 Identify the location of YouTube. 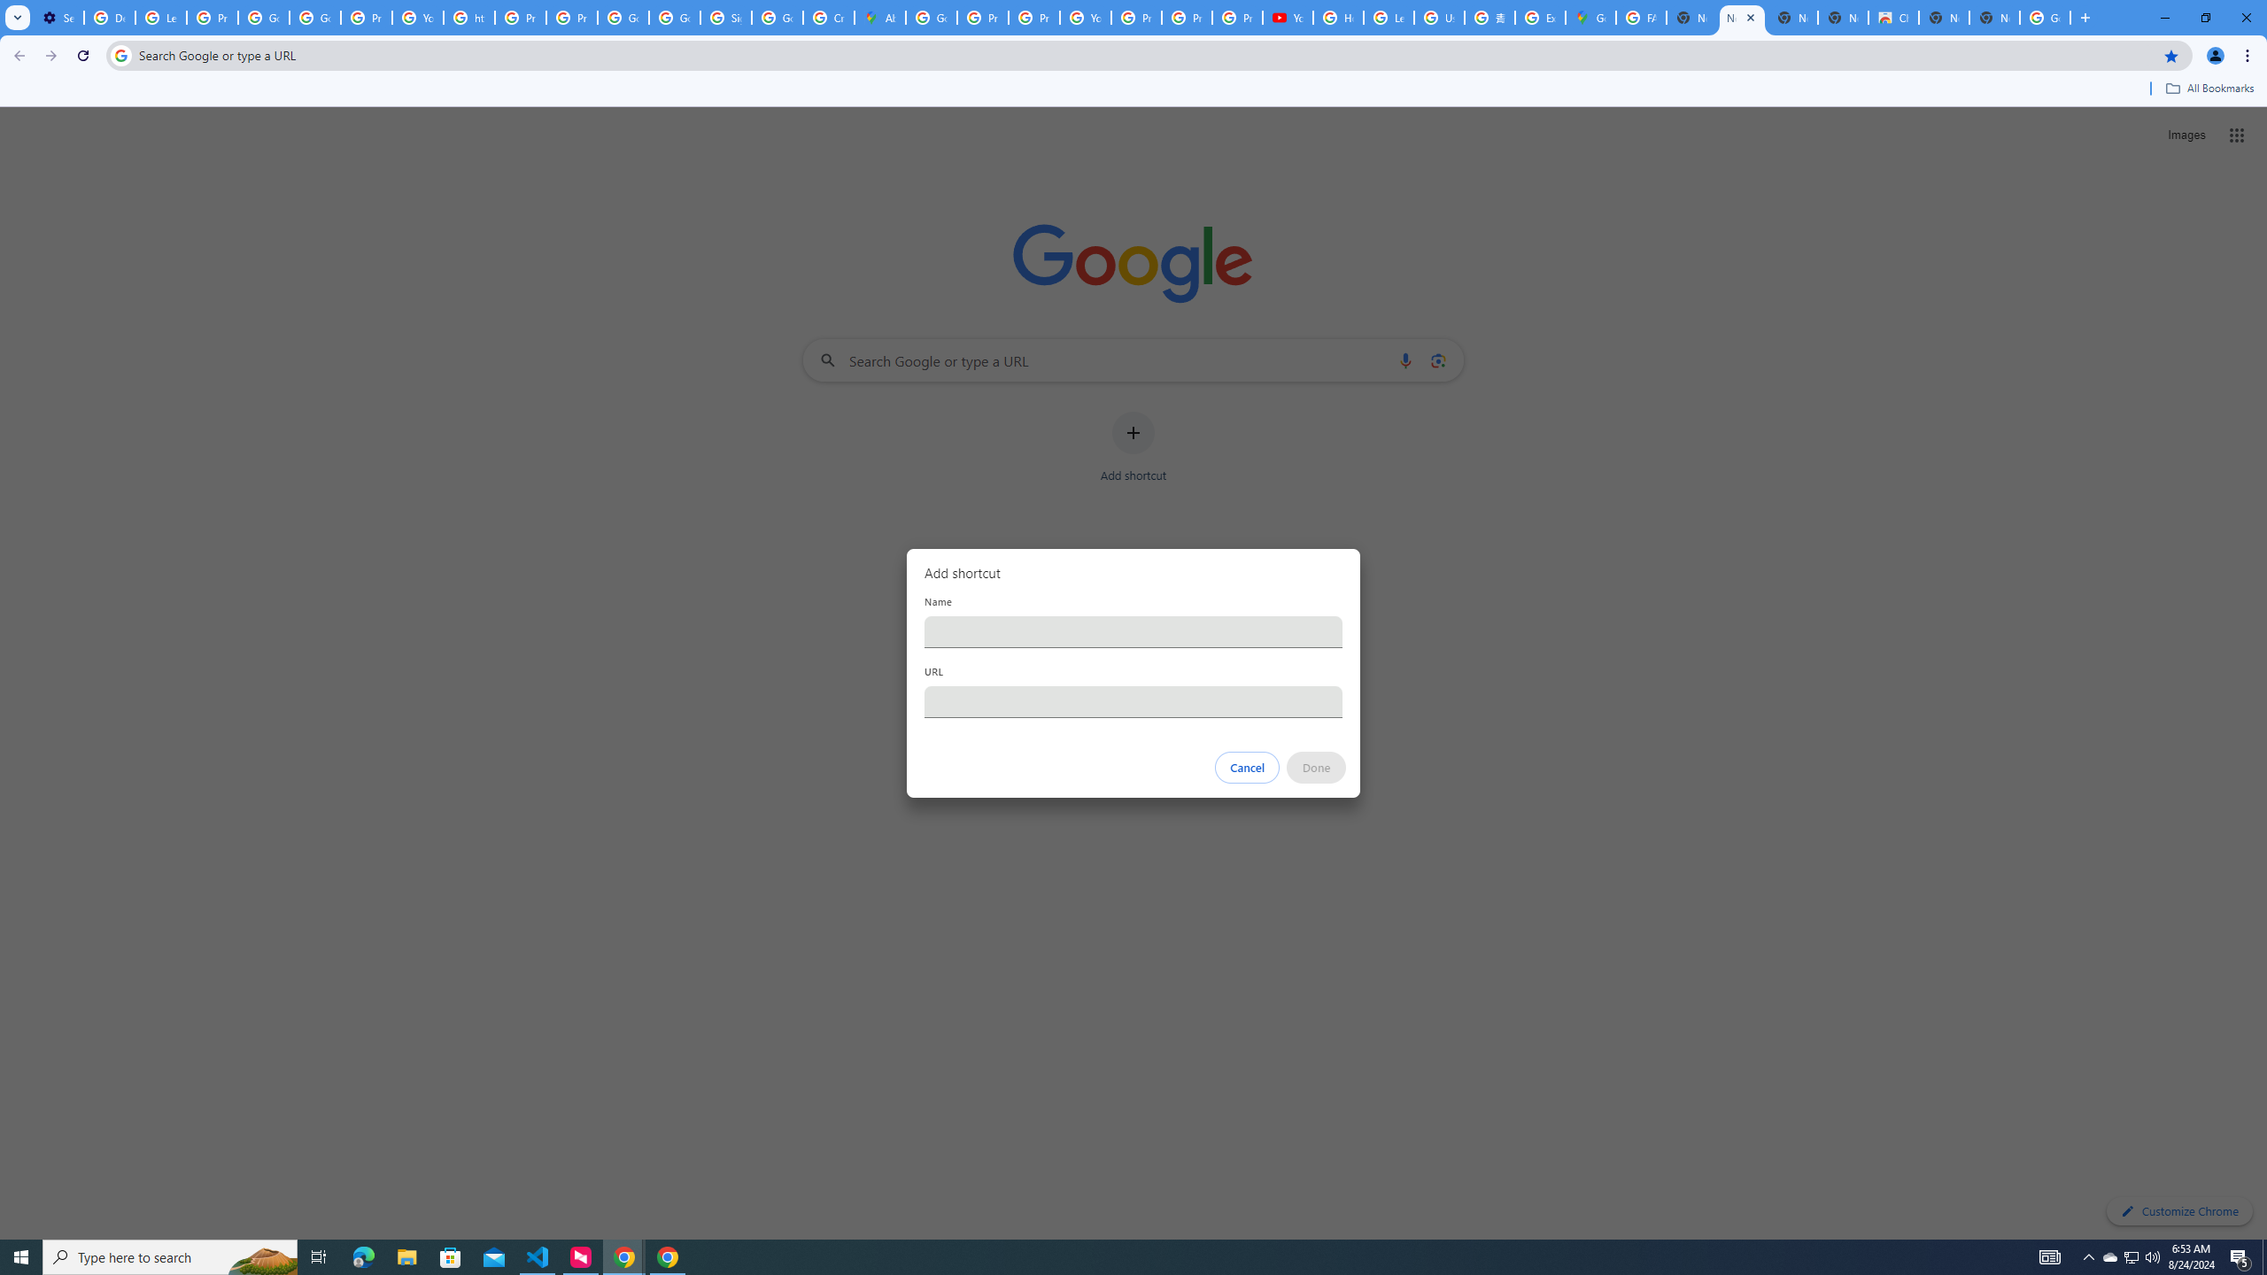
(418, 18).